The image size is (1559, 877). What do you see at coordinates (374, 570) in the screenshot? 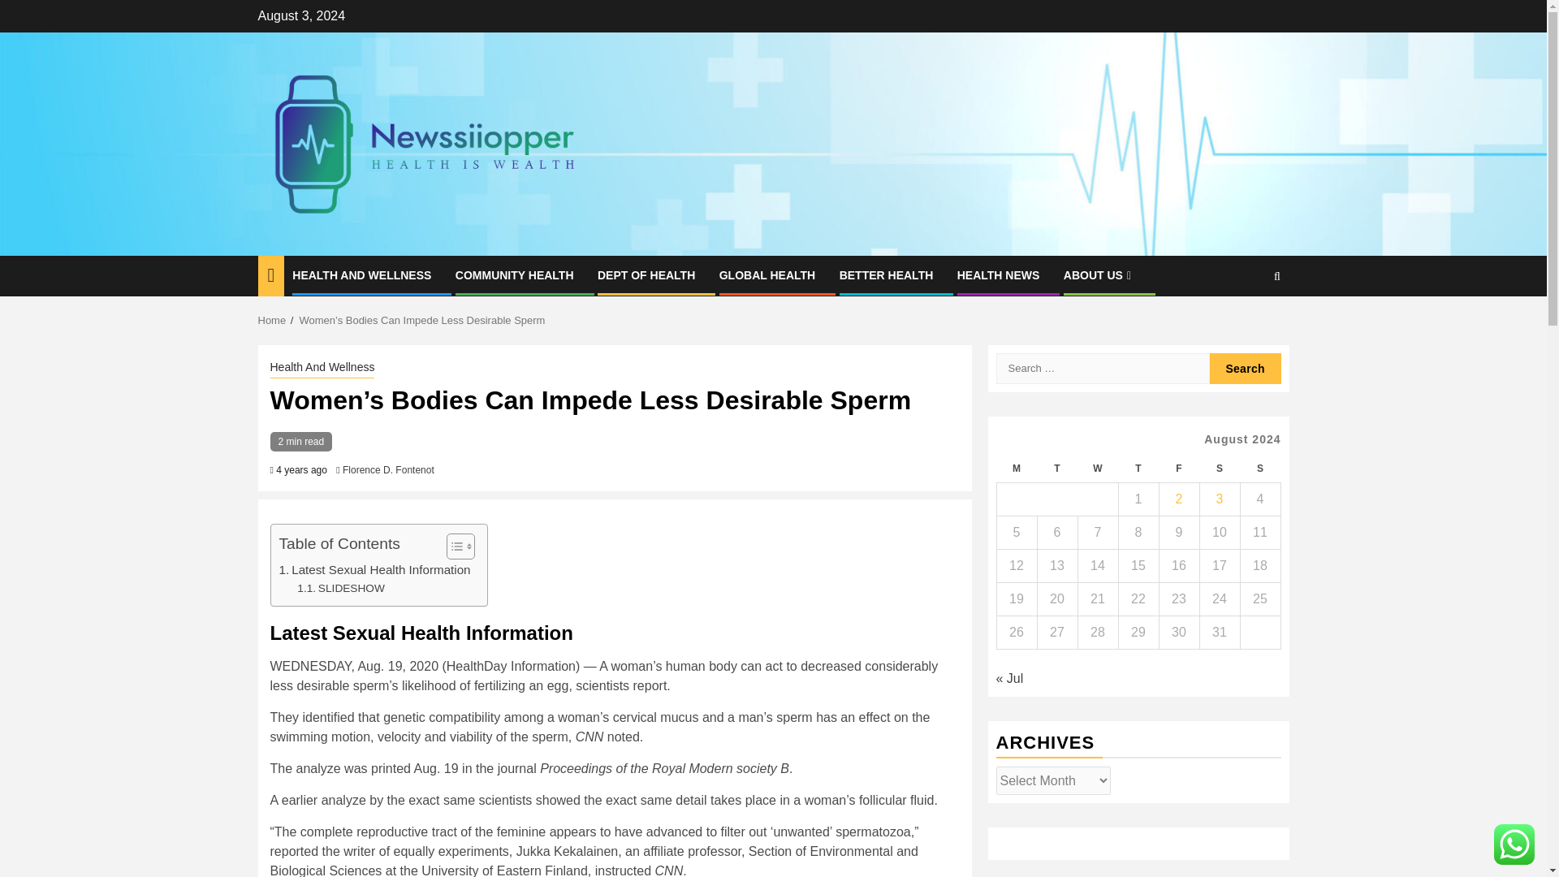
I see `Latest Sexual Health Information` at bounding box center [374, 570].